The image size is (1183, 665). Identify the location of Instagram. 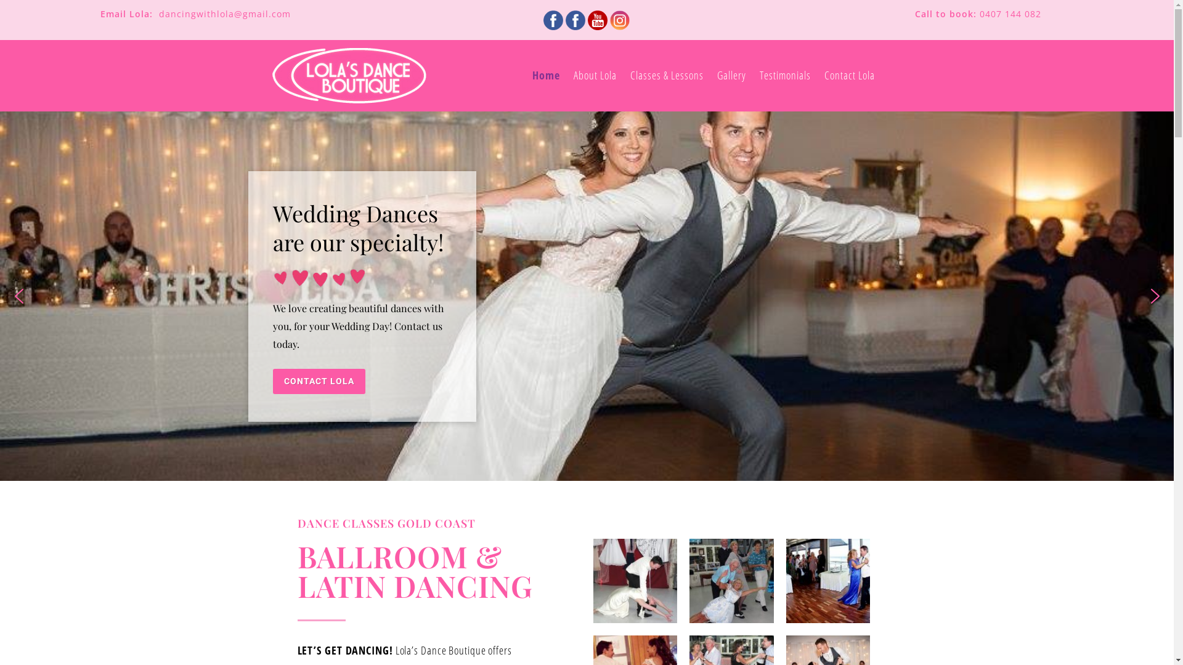
(620, 20).